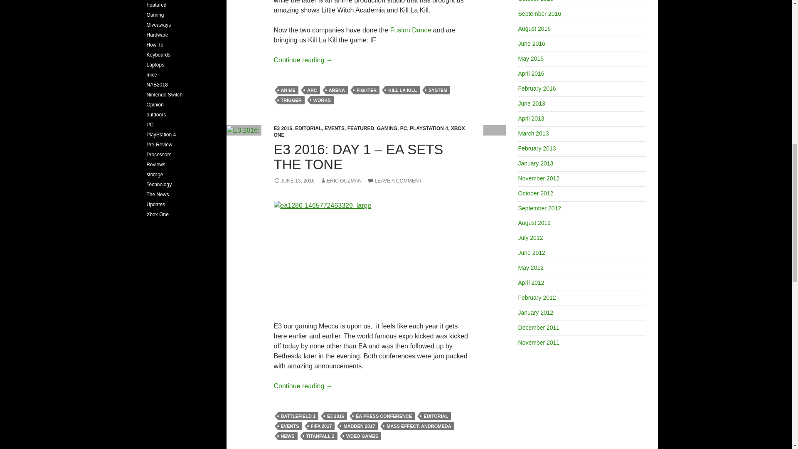  I want to click on ARENA, so click(337, 90).